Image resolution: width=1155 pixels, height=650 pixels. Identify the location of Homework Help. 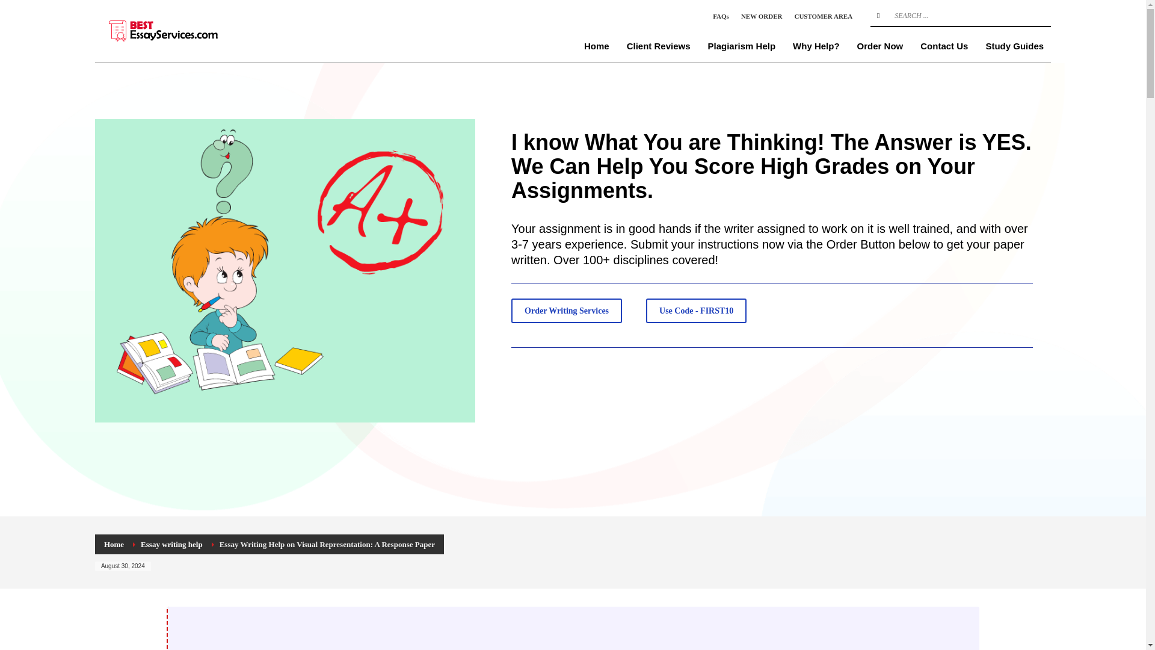
(185, 30).